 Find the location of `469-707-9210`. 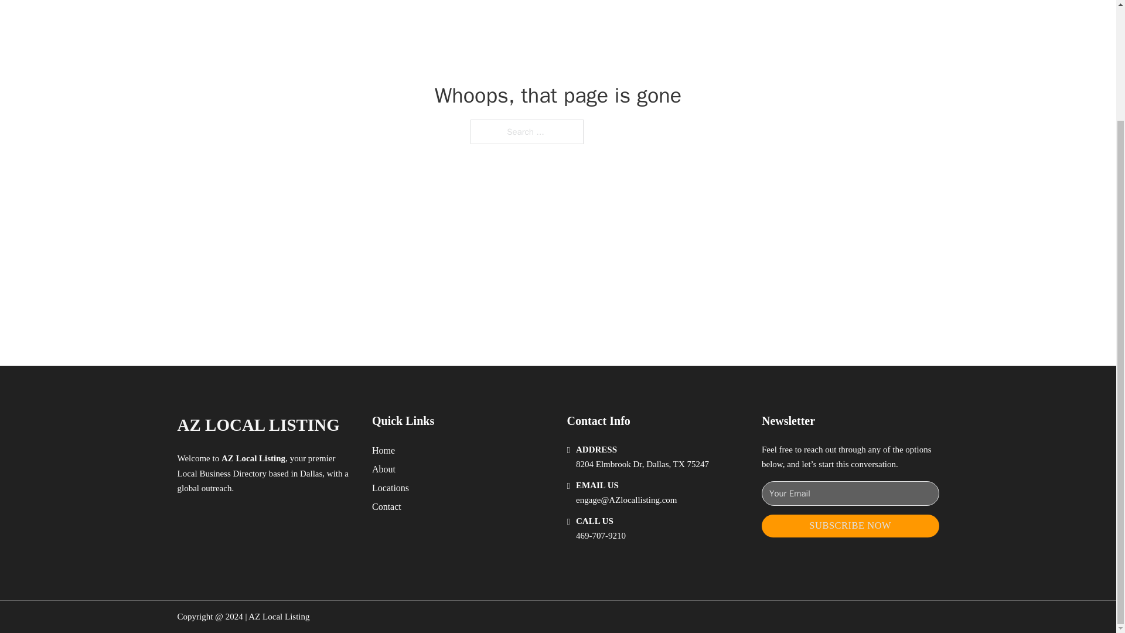

469-707-9210 is located at coordinates (601, 536).